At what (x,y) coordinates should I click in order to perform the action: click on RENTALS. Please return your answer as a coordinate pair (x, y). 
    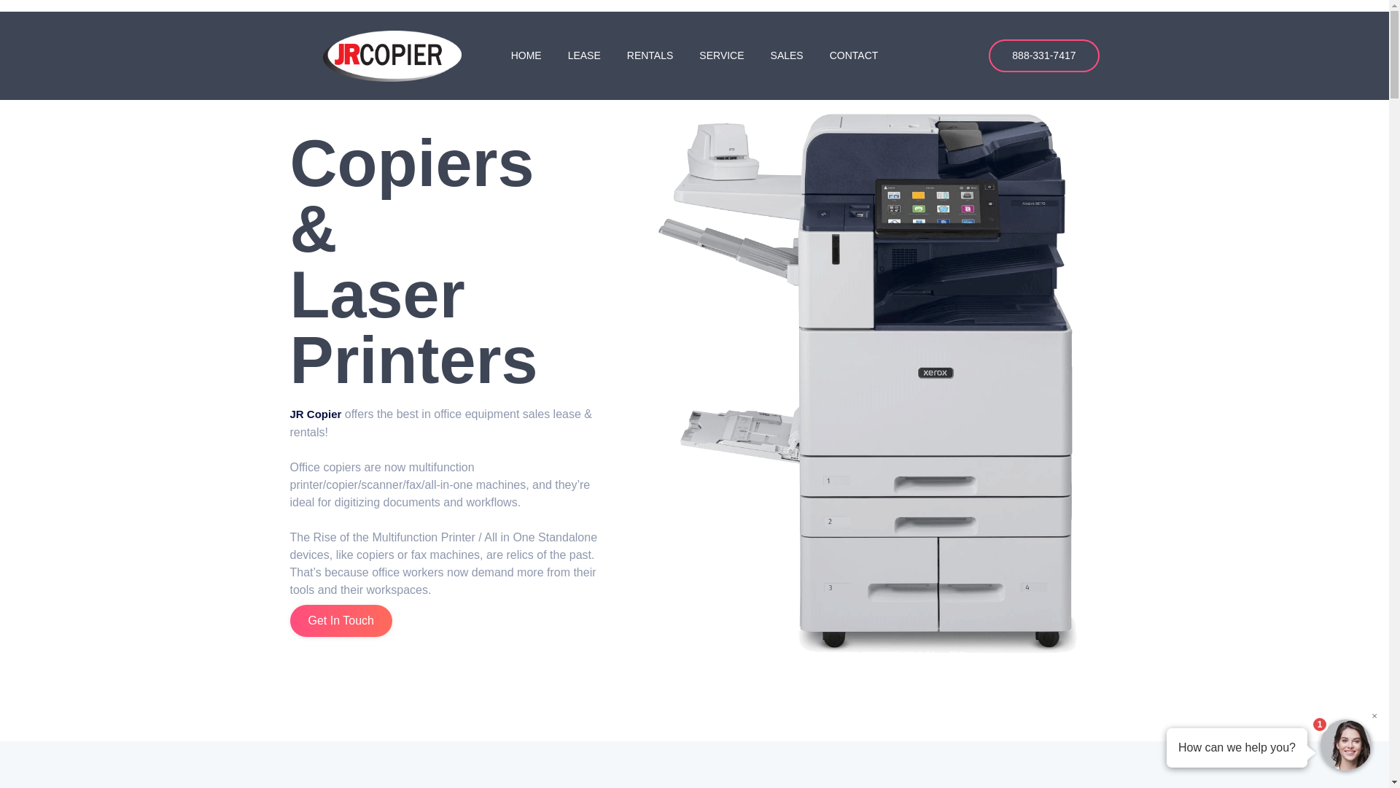
    Looking at the image, I should click on (650, 55).